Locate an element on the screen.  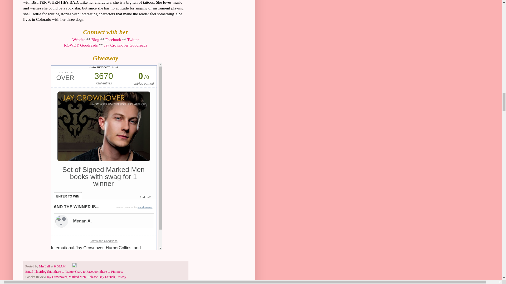
Marked Men is located at coordinates (77, 277).